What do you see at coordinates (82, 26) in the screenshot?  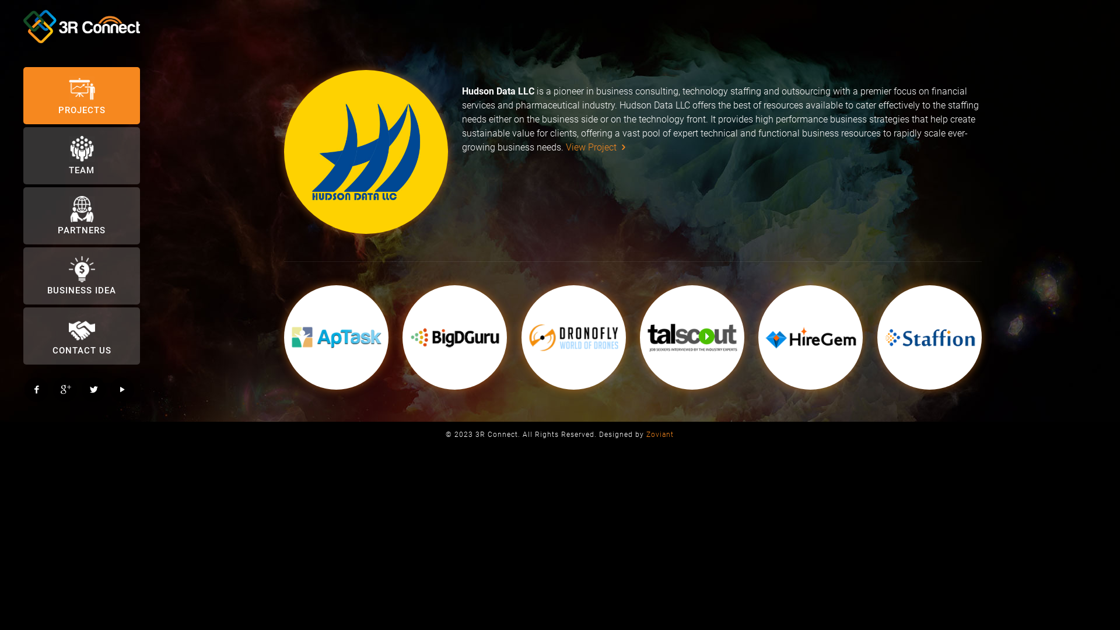 I see `3R Connect` at bounding box center [82, 26].